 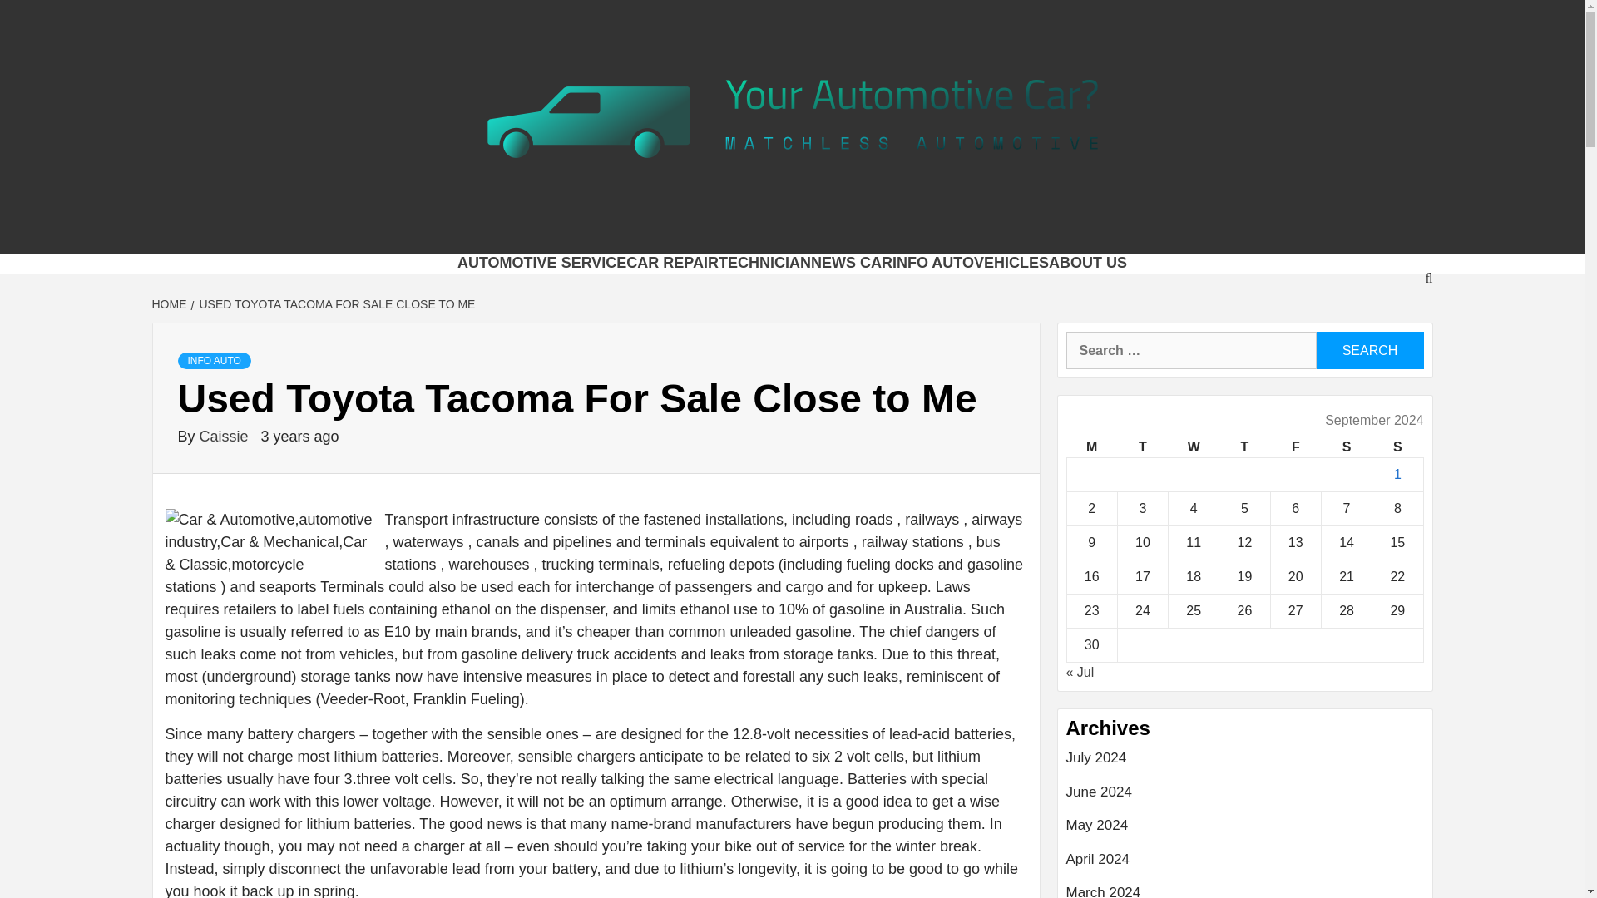 What do you see at coordinates (1294, 447) in the screenshot?
I see `Friday` at bounding box center [1294, 447].